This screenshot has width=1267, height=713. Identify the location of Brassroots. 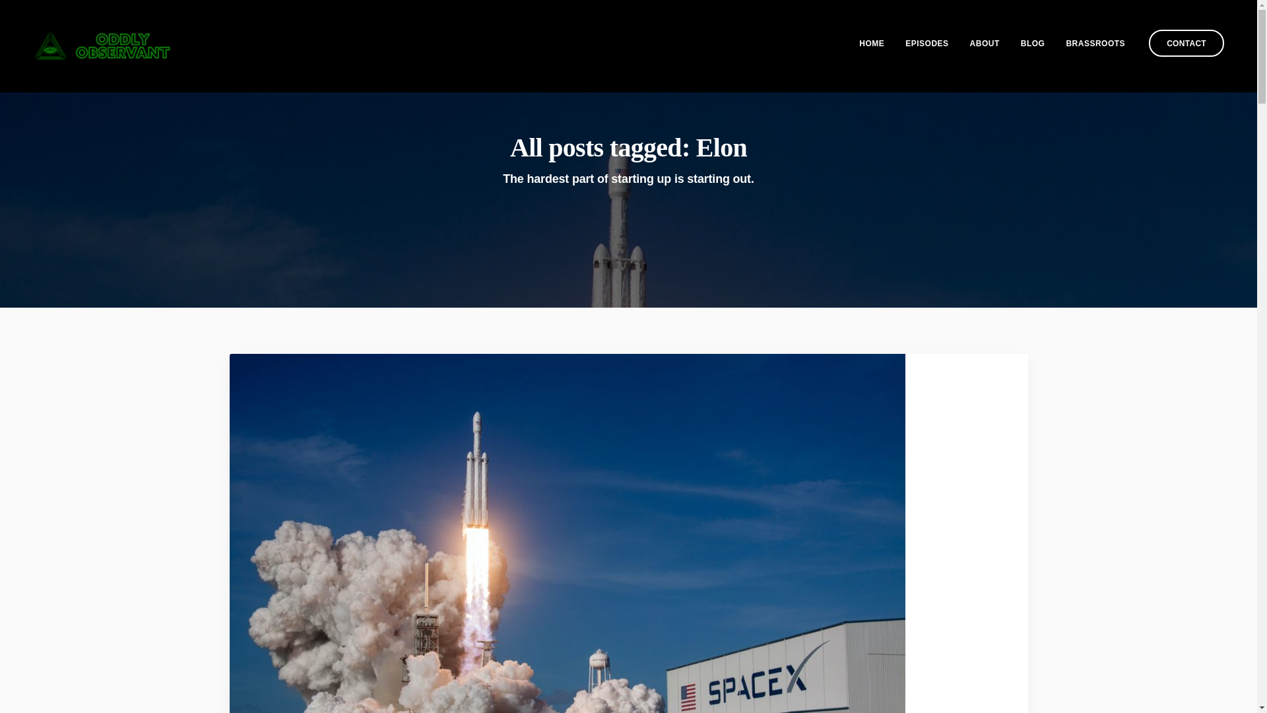
(1095, 43).